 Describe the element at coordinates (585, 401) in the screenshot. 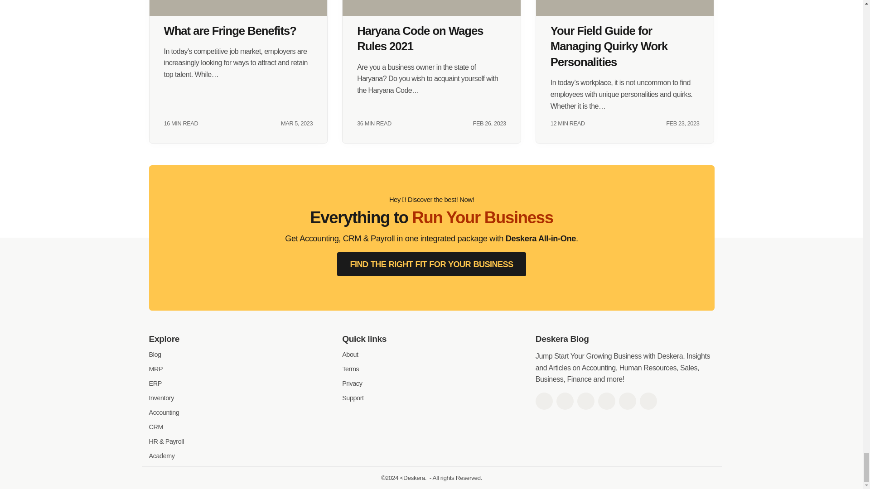

I see `Deskera Linkedin` at that location.